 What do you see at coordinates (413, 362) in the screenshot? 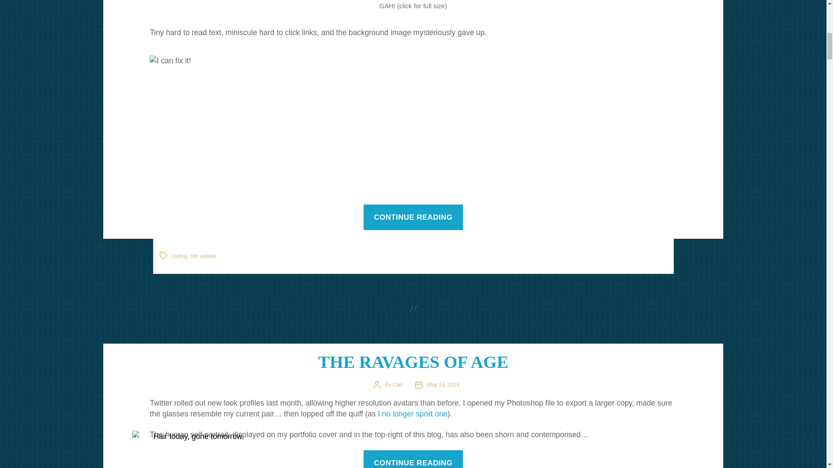
I see `THE RAVAGES OF AGE` at bounding box center [413, 362].